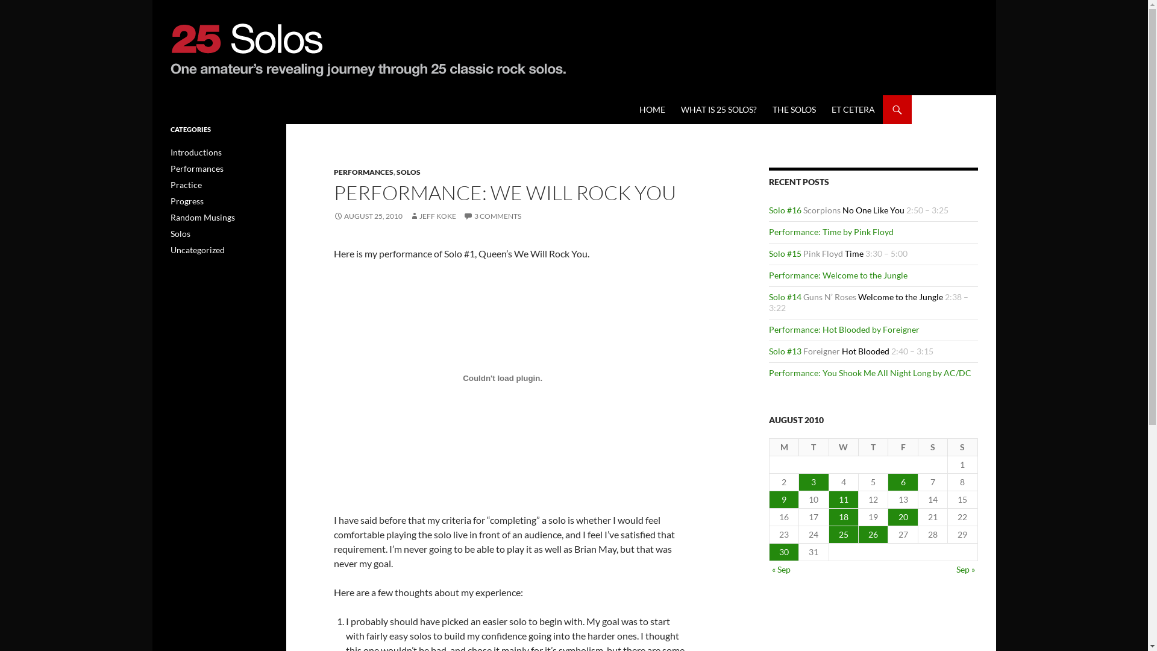 The height and width of the screenshot is (651, 1157). What do you see at coordinates (180, 234) in the screenshot?
I see `Solos` at bounding box center [180, 234].